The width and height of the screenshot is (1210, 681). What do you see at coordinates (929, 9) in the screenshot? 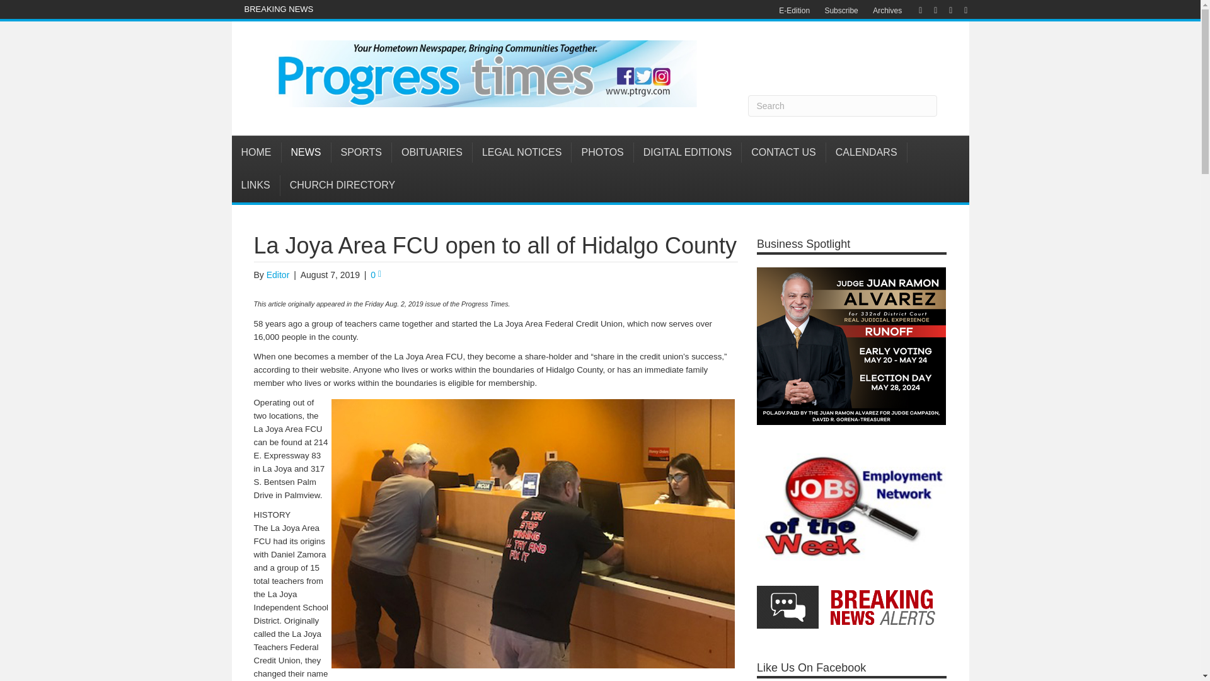
I see `Twitter` at bounding box center [929, 9].